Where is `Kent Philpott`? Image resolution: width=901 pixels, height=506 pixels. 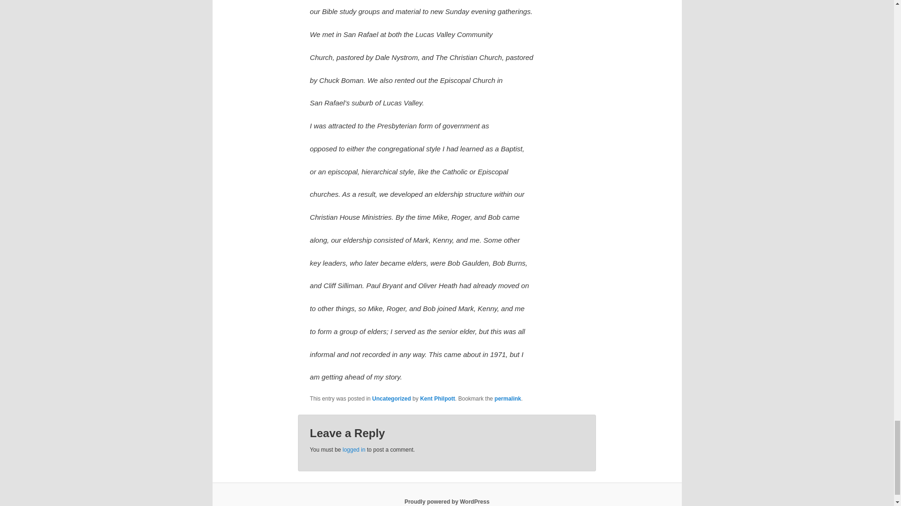 Kent Philpott is located at coordinates (437, 398).